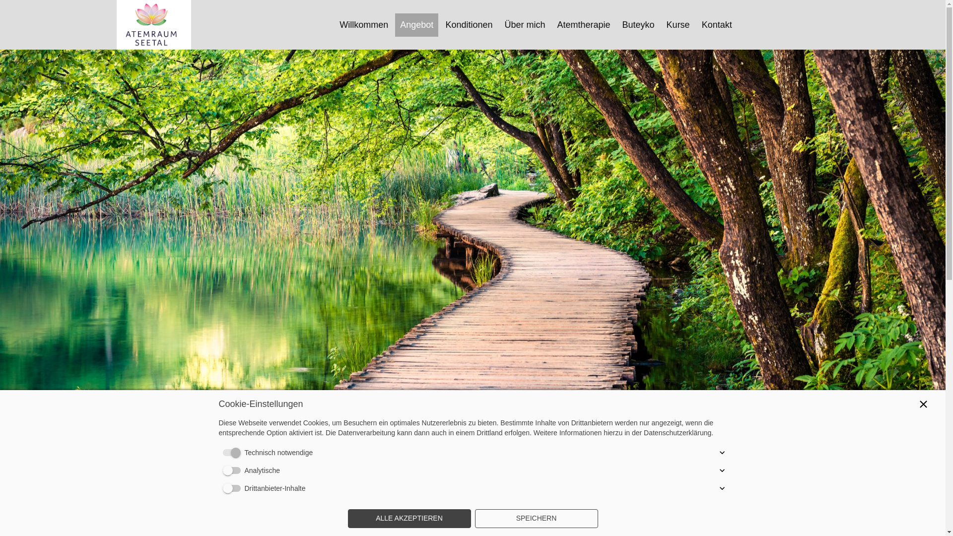 The image size is (953, 536). I want to click on Konditionen, so click(469, 25).